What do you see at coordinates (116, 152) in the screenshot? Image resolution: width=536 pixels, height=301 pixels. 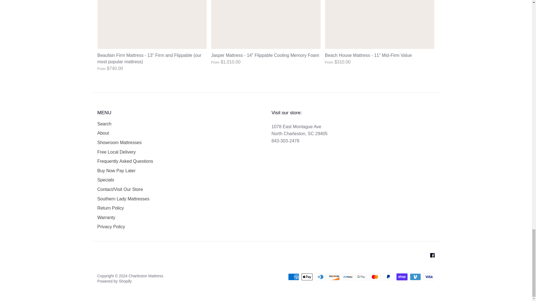 I see `Free Local Delivery` at bounding box center [116, 152].